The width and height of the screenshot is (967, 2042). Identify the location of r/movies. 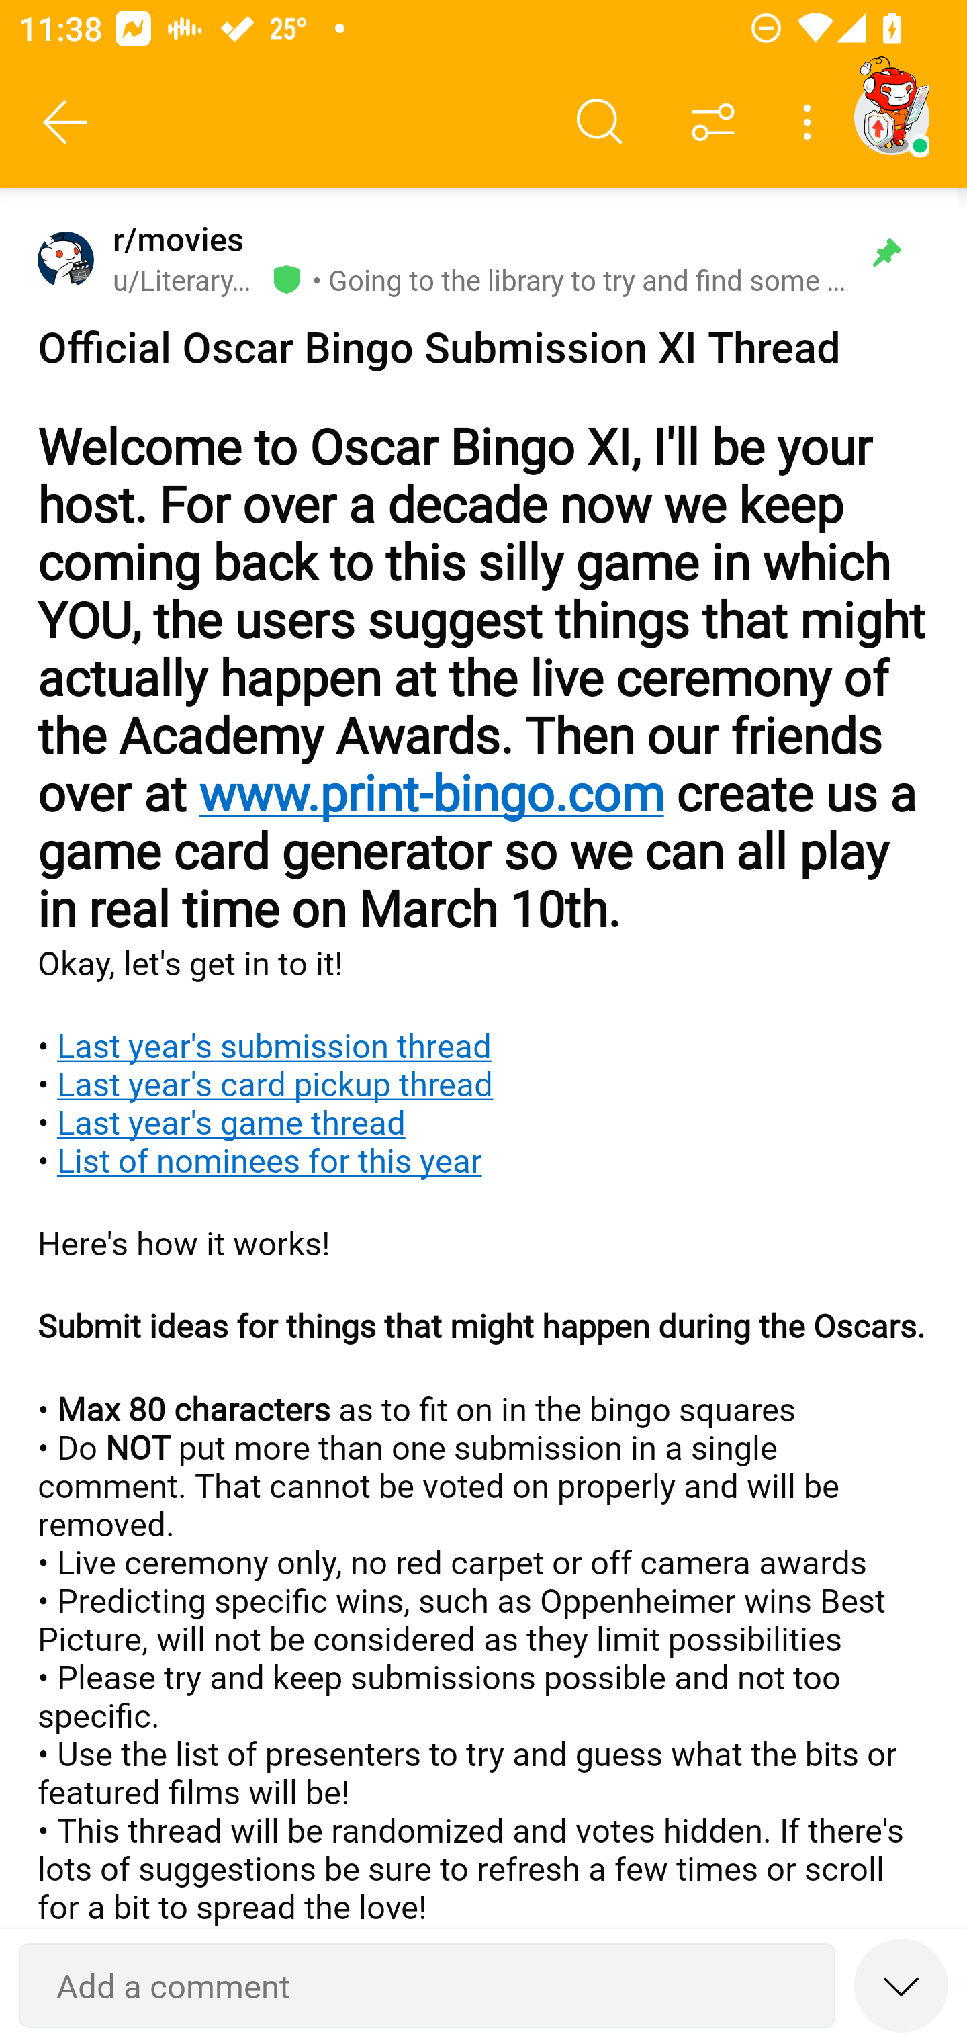
(173, 239).